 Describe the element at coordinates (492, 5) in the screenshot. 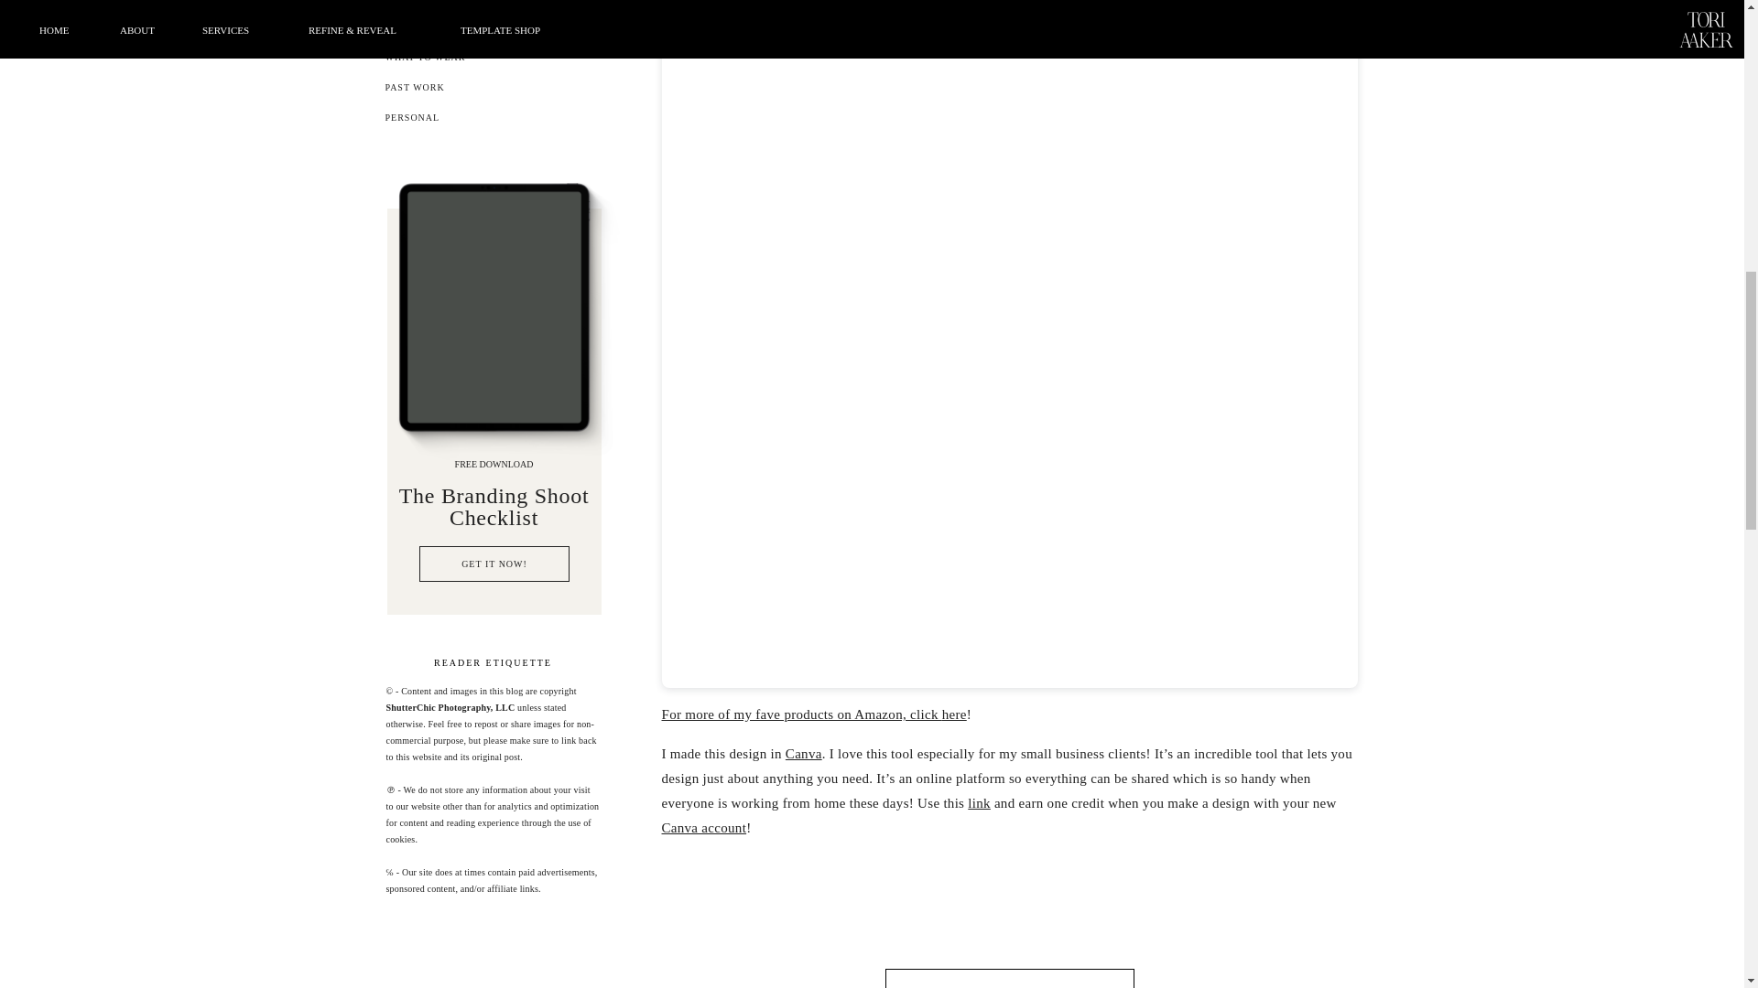

I see `WEBSITE DESIGN` at that location.